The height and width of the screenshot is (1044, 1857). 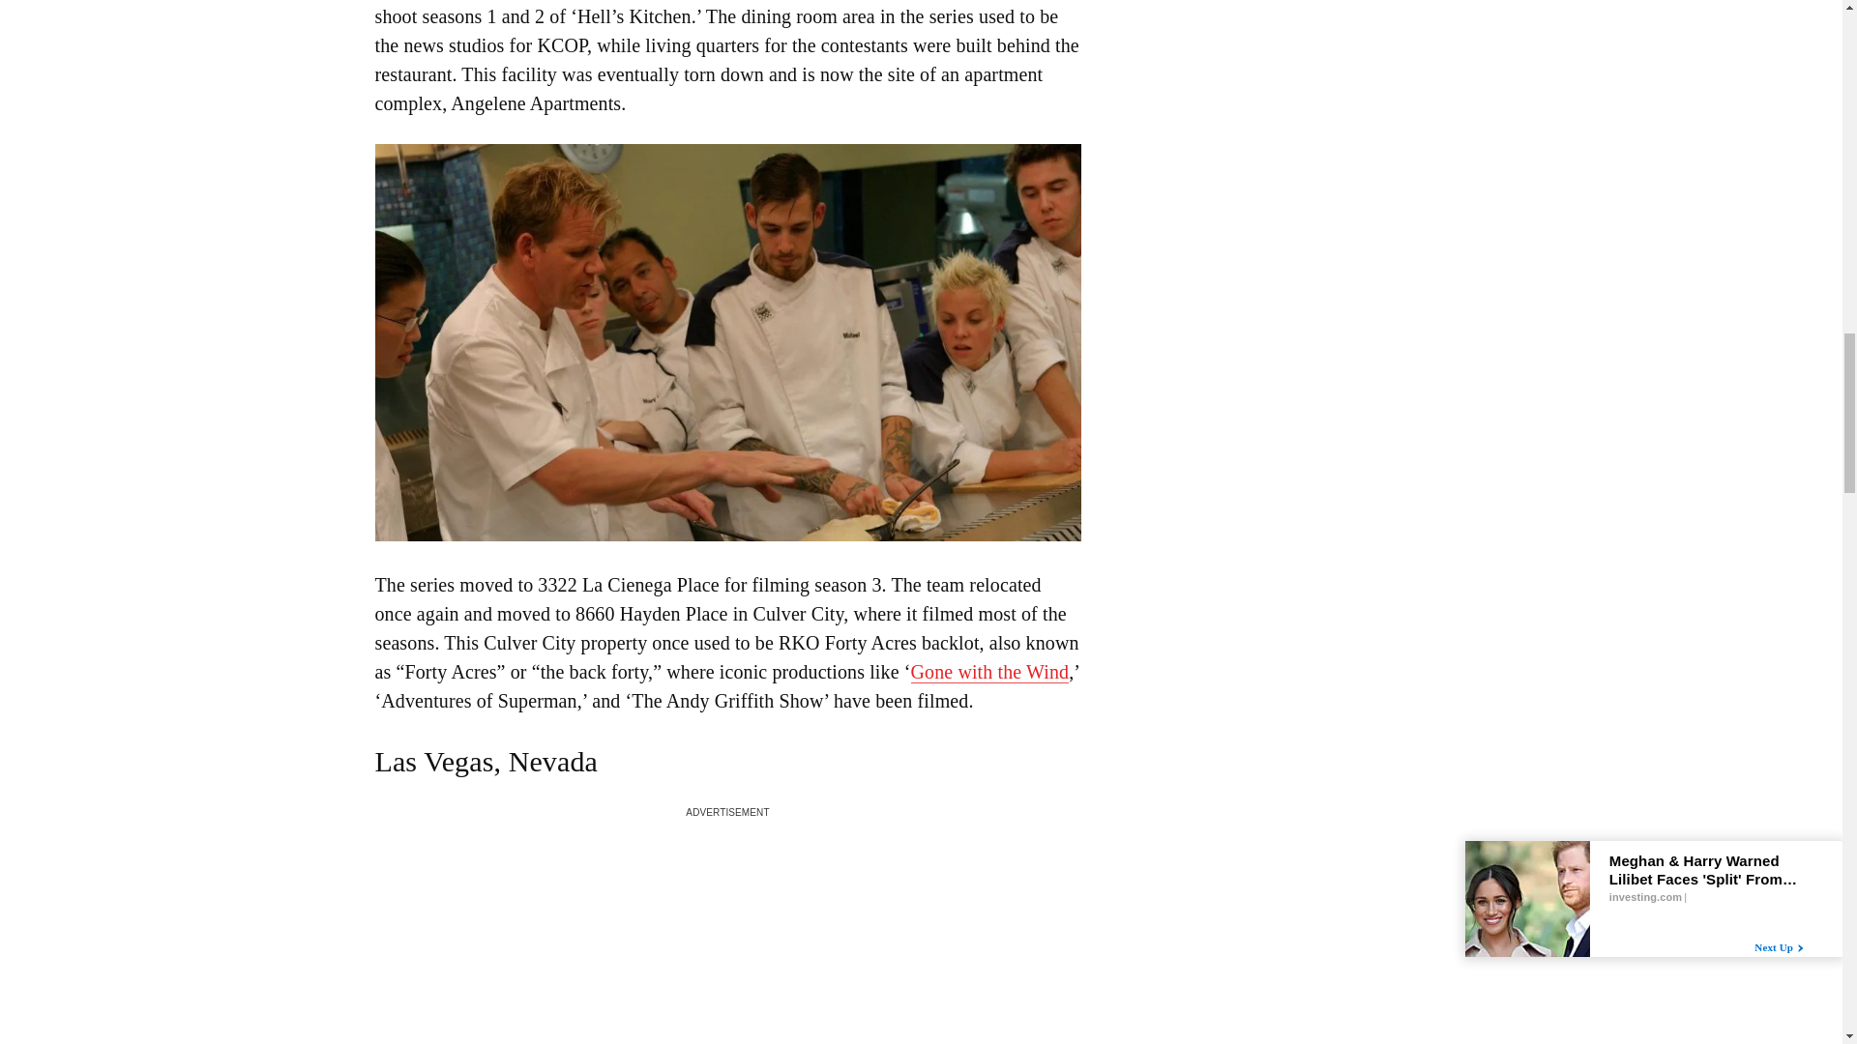 I want to click on Gone with the Wind, so click(x=990, y=672).